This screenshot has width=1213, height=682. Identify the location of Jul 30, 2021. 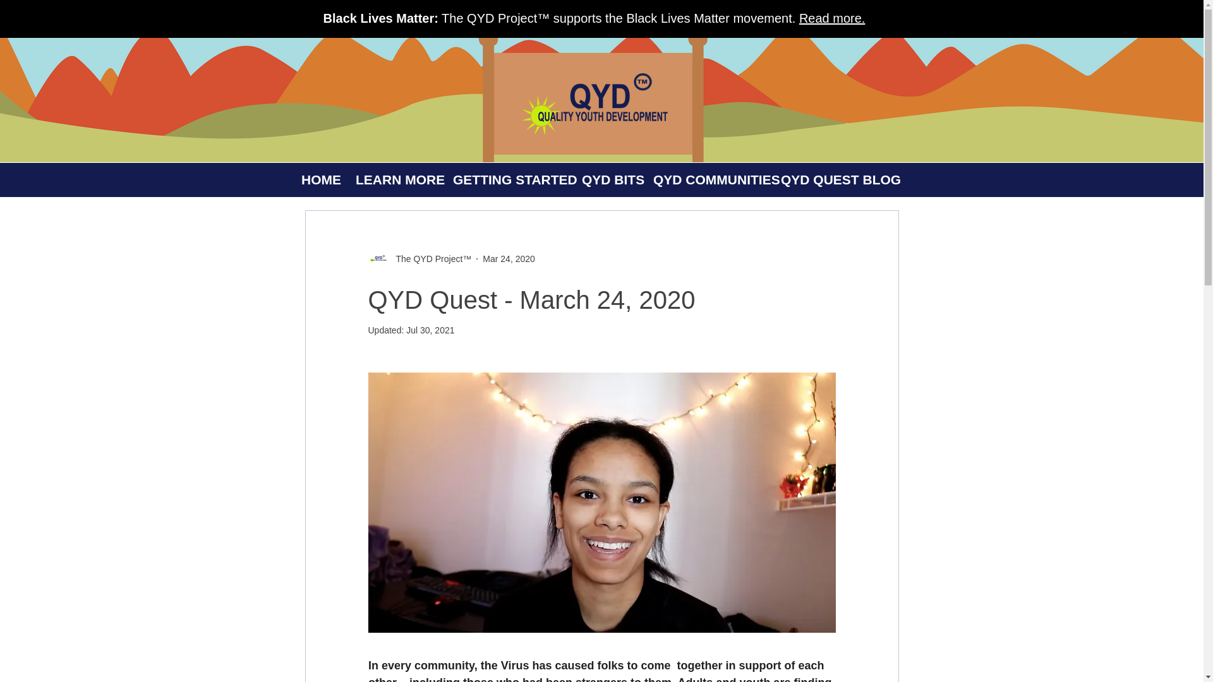
(430, 330).